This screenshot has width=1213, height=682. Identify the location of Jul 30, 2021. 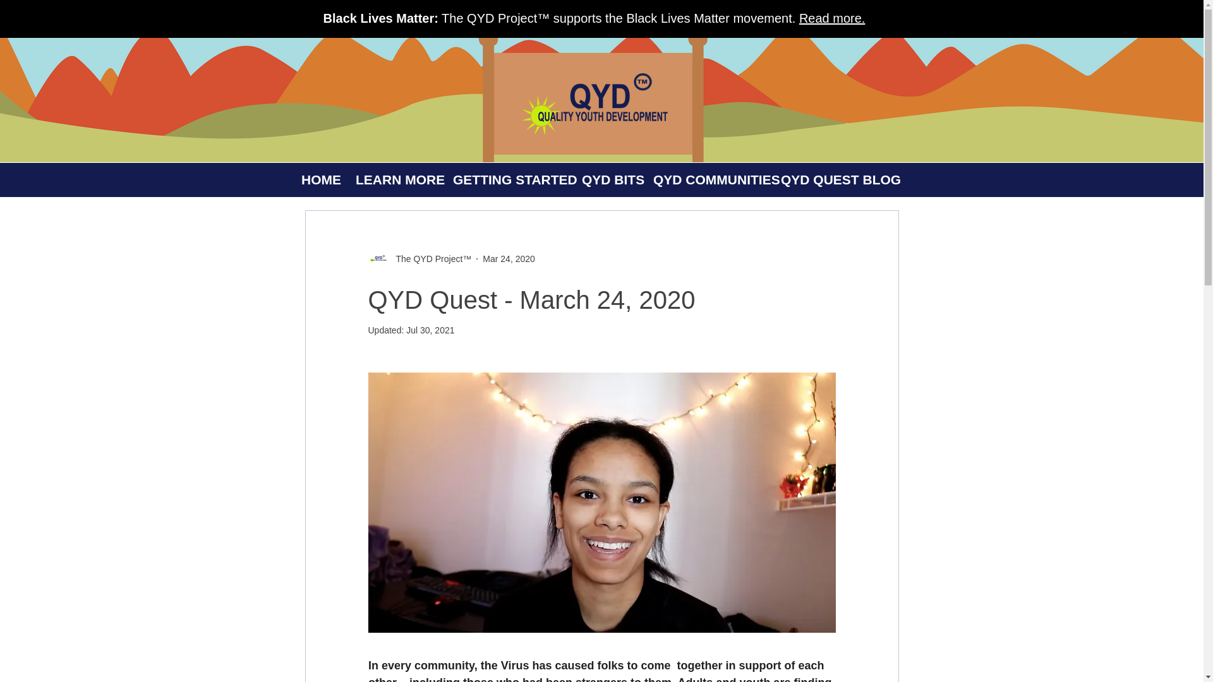
(430, 330).